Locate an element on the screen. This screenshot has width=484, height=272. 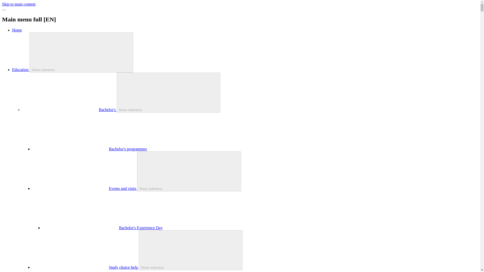
Show submenu is located at coordinates (81, 52).